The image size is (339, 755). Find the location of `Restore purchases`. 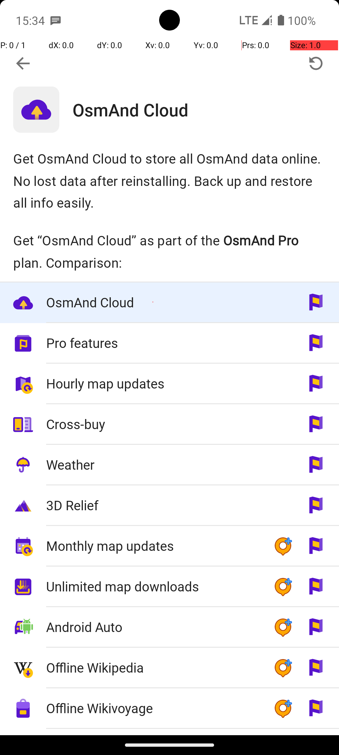

Restore purchases is located at coordinates (316, 64).